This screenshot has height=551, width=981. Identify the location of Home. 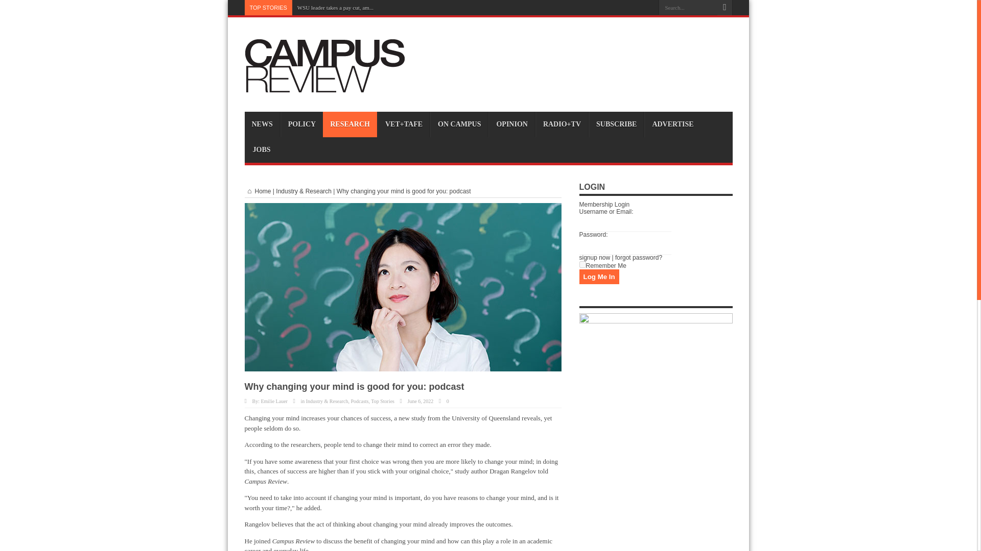
(258, 191).